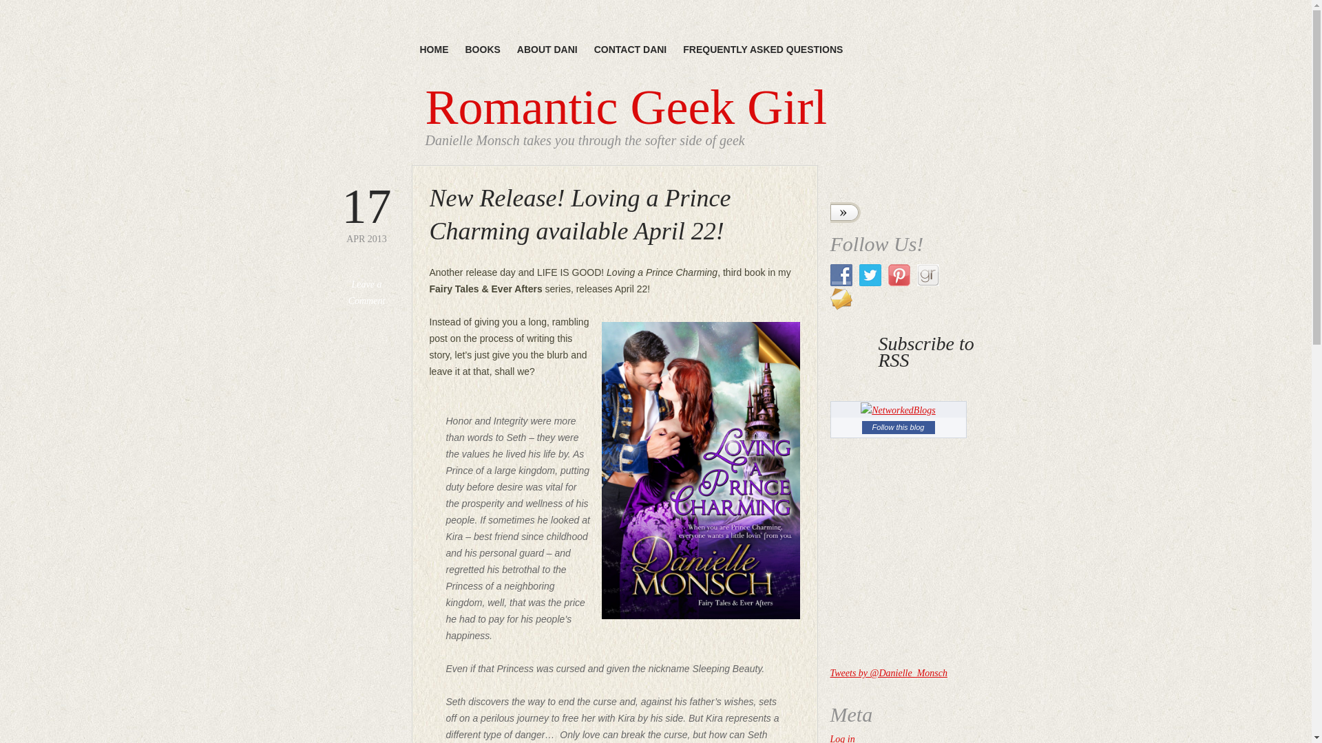 The image size is (1322, 743). I want to click on FREQUENTLY ASKED QUESTIONS, so click(763, 50).